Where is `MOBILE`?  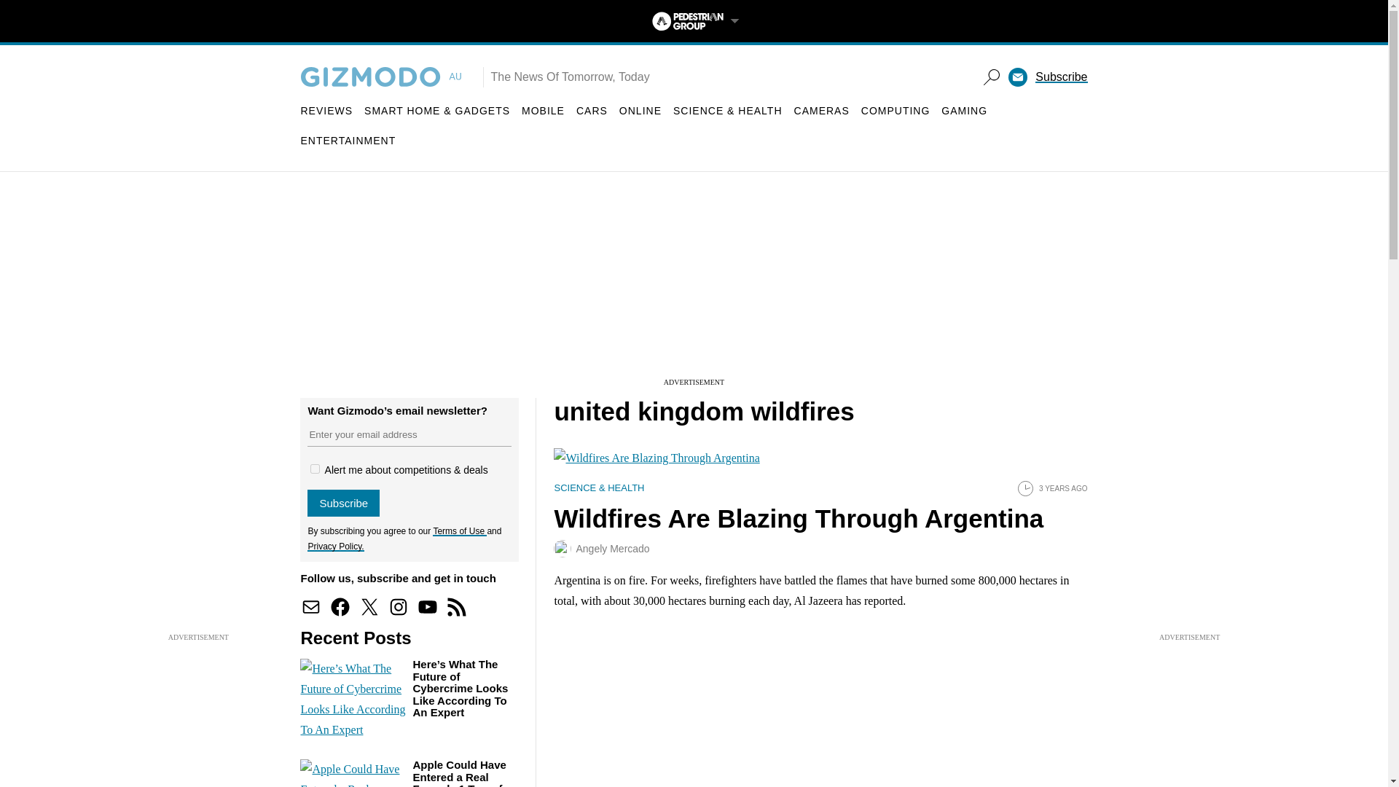
MOBILE is located at coordinates (544, 111).